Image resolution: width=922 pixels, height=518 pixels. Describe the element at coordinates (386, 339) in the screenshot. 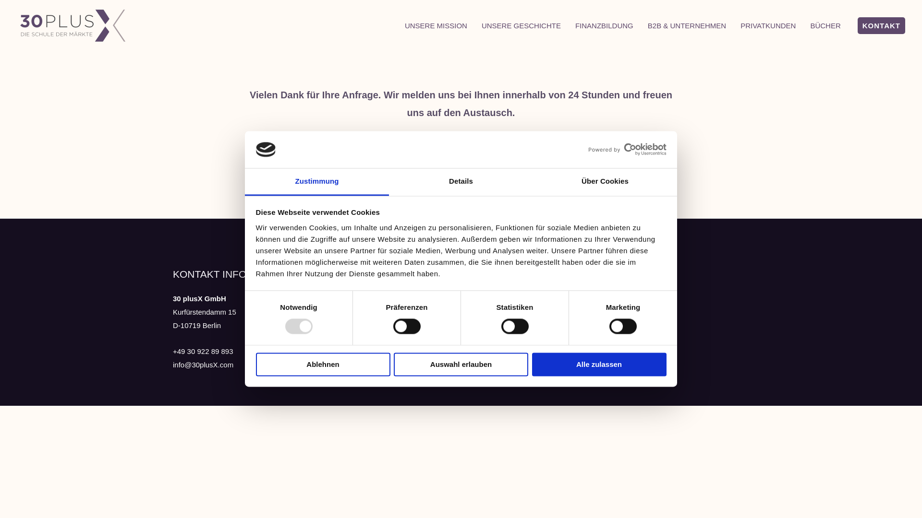

I see `Youtube` at that location.